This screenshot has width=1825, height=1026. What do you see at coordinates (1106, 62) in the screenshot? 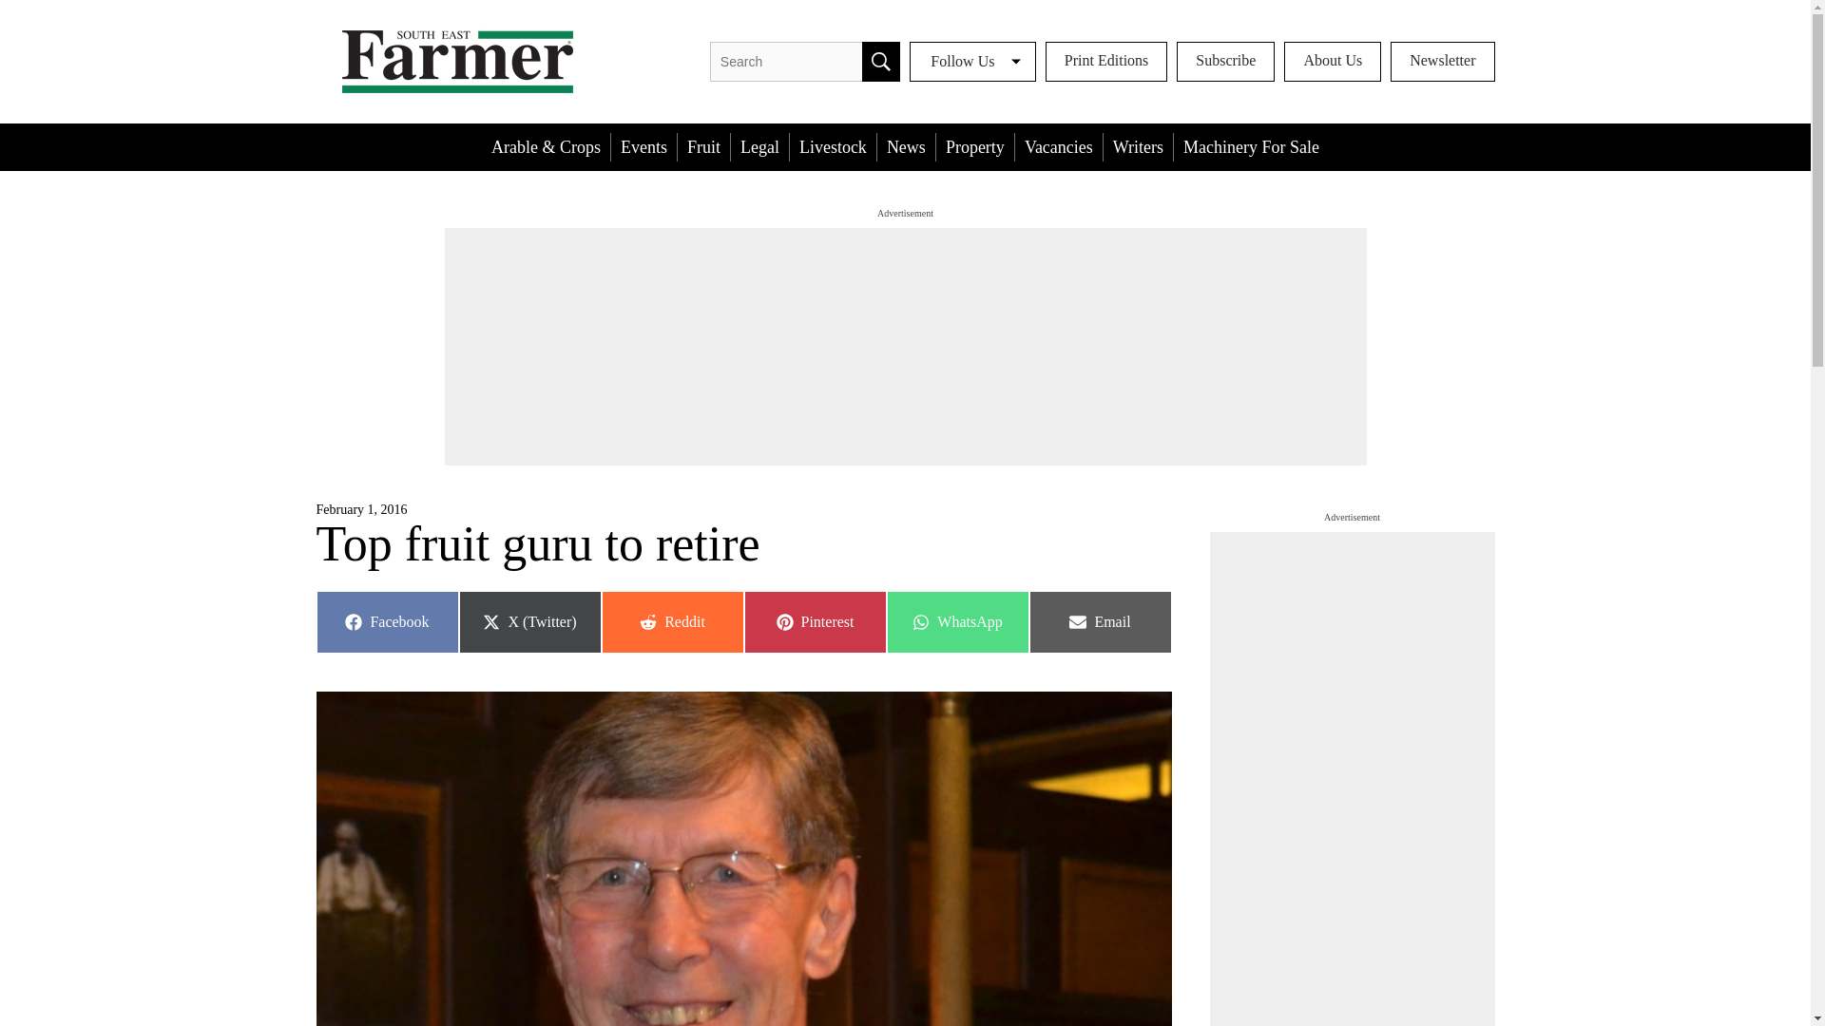
I see `Print Editions` at bounding box center [1106, 62].